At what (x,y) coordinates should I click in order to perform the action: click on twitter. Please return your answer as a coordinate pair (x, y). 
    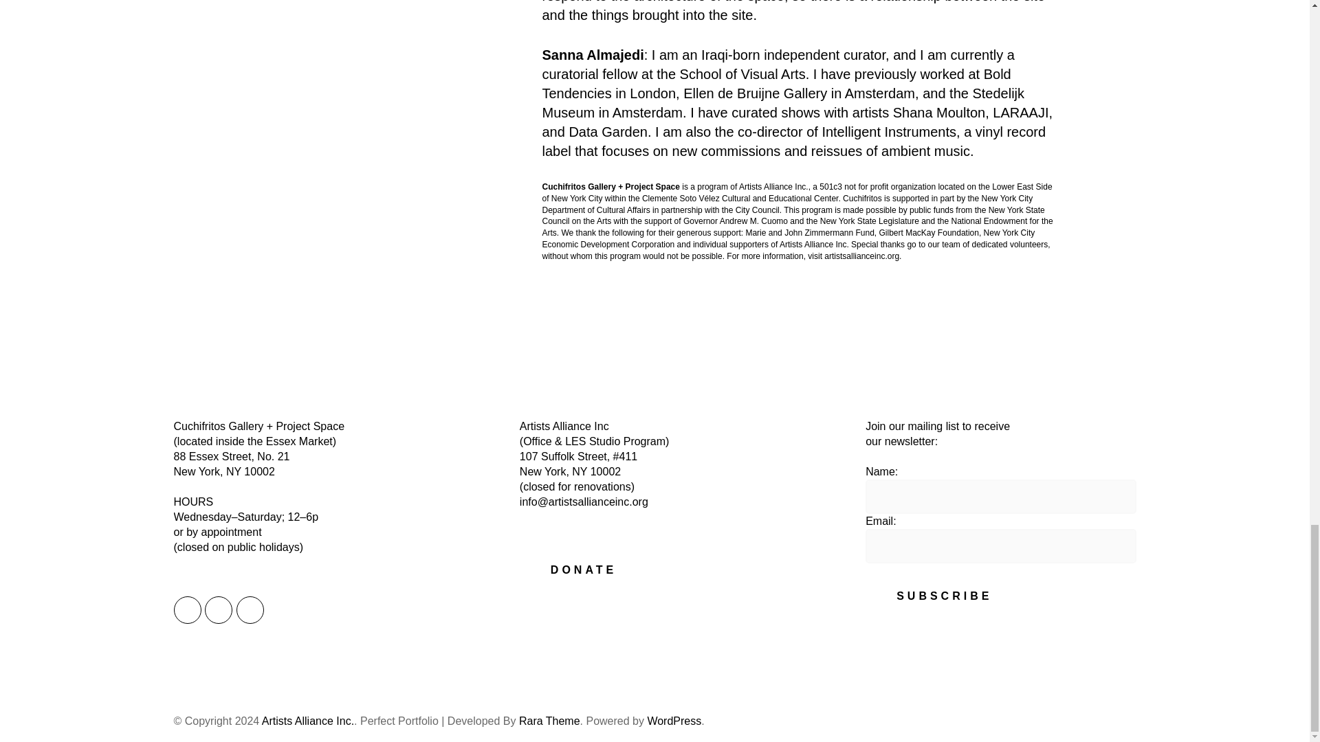
    Looking at the image, I should click on (218, 610).